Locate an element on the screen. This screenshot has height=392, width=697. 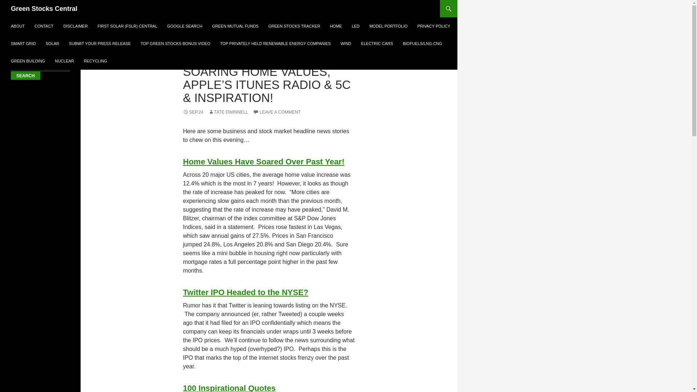
PRIVACY POLICY is located at coordinates (434, 26).